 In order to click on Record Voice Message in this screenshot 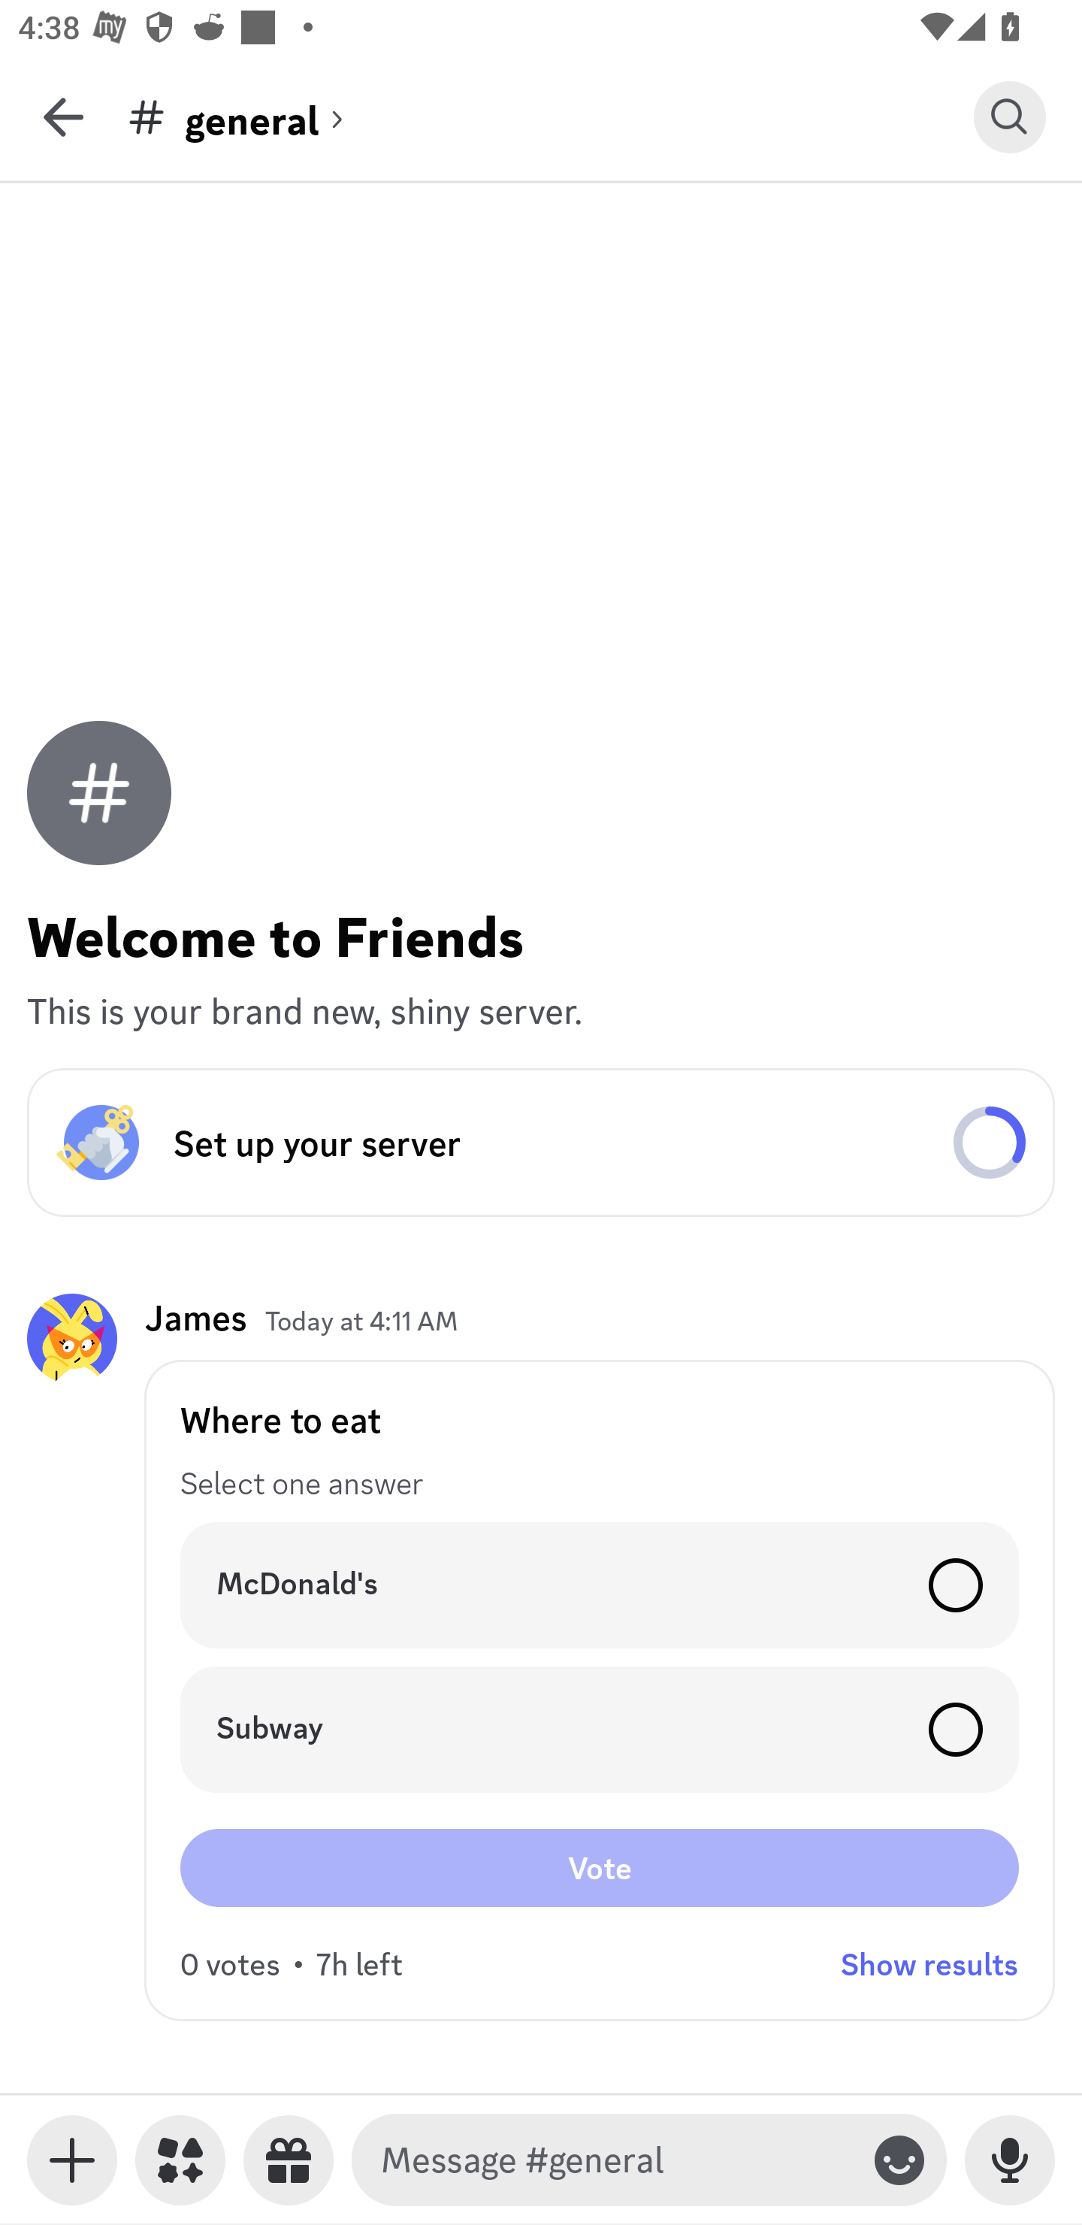, I will do `click(1010, 2160)`.